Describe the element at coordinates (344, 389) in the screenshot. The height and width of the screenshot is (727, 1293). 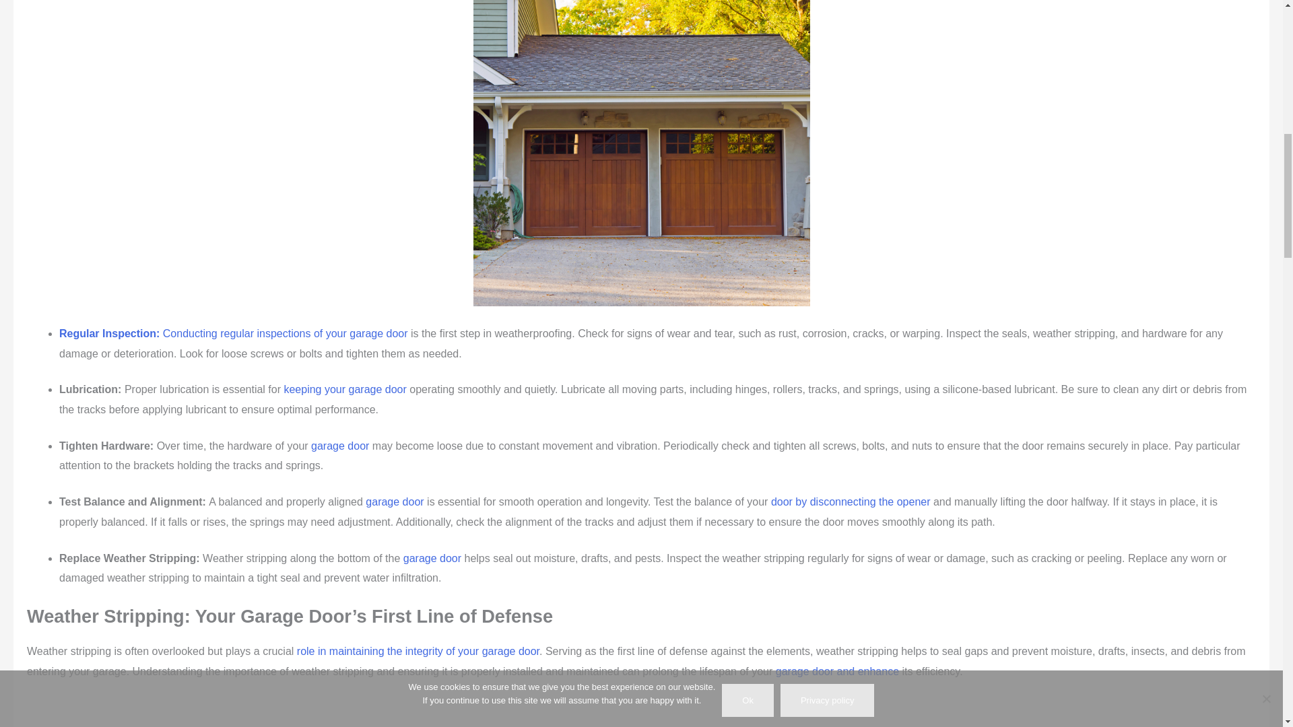
I see `keeping your garage door` at that location.